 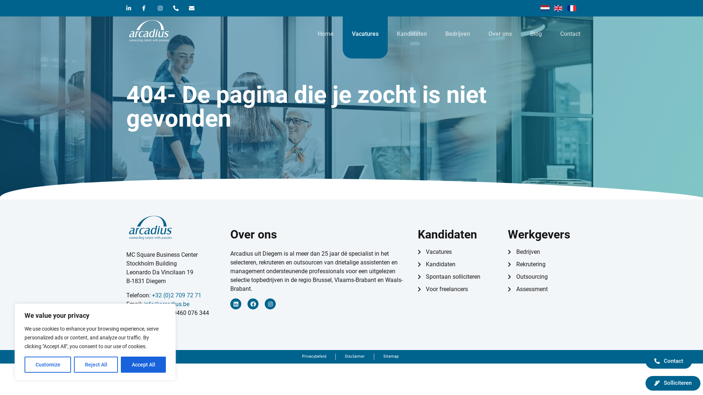 What do you see at coordinates (673, 383) in the screenshot?
I see `Solliciteren` at bounding box center [673, 383].